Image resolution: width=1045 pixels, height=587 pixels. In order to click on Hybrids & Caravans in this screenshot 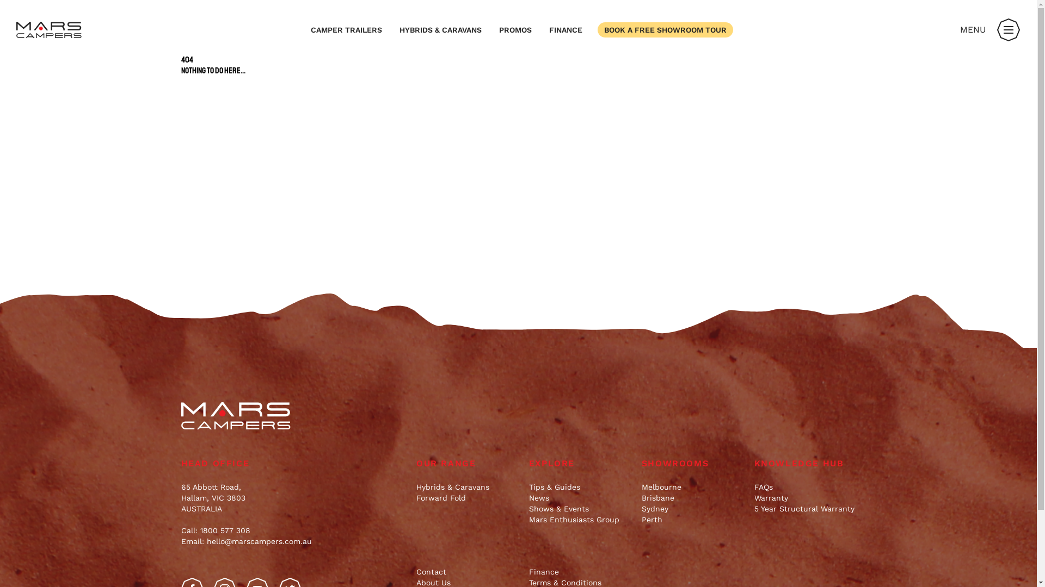, I will do `click(467, 487)`.